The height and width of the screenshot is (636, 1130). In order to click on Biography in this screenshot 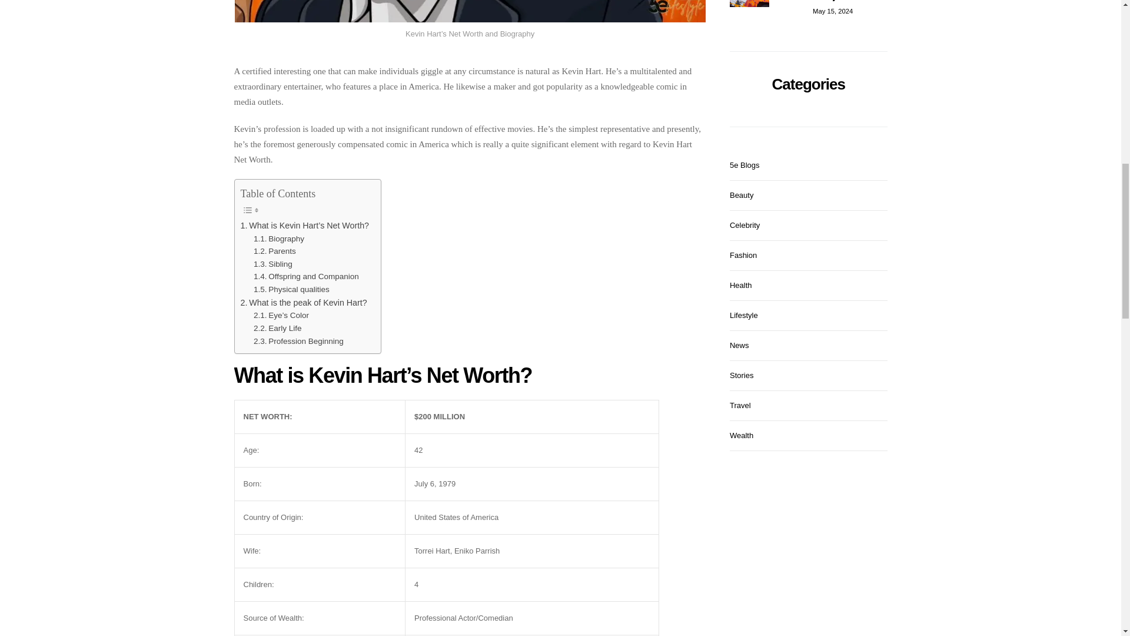, I will do `click(278, 239)`.